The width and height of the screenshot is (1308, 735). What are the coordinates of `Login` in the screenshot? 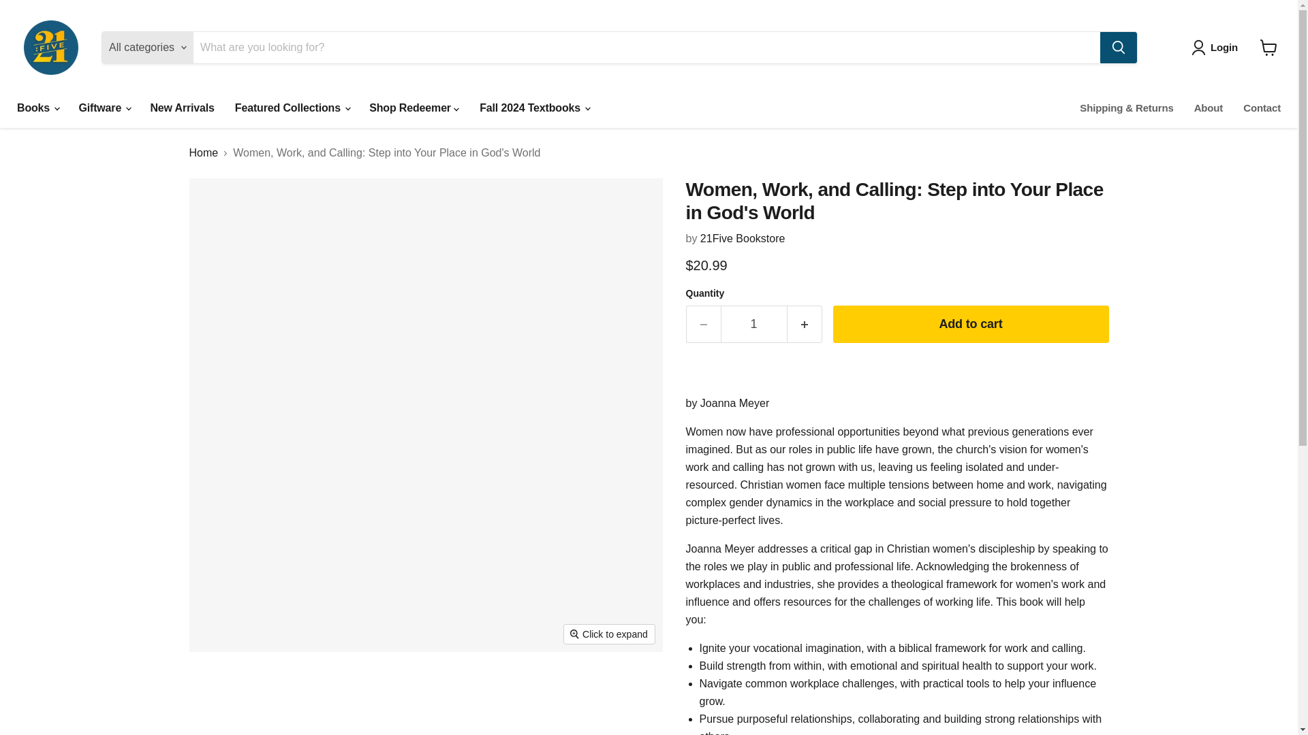 It's located at (1217, 48).